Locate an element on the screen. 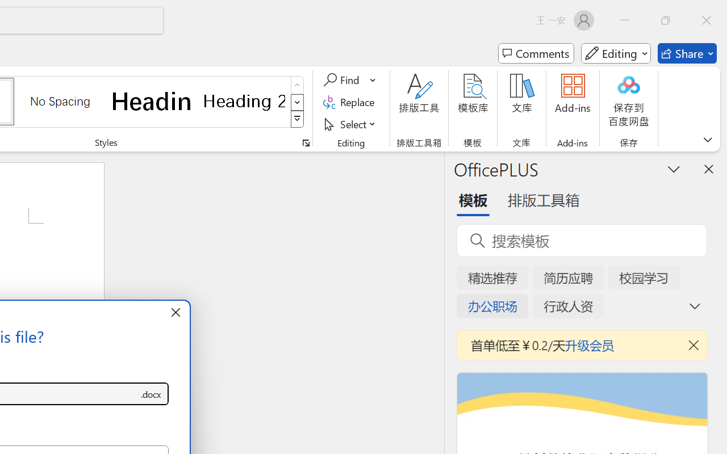 The width and height of the screenshot is (727, 454). Styles is located at coordinates (298, 119).